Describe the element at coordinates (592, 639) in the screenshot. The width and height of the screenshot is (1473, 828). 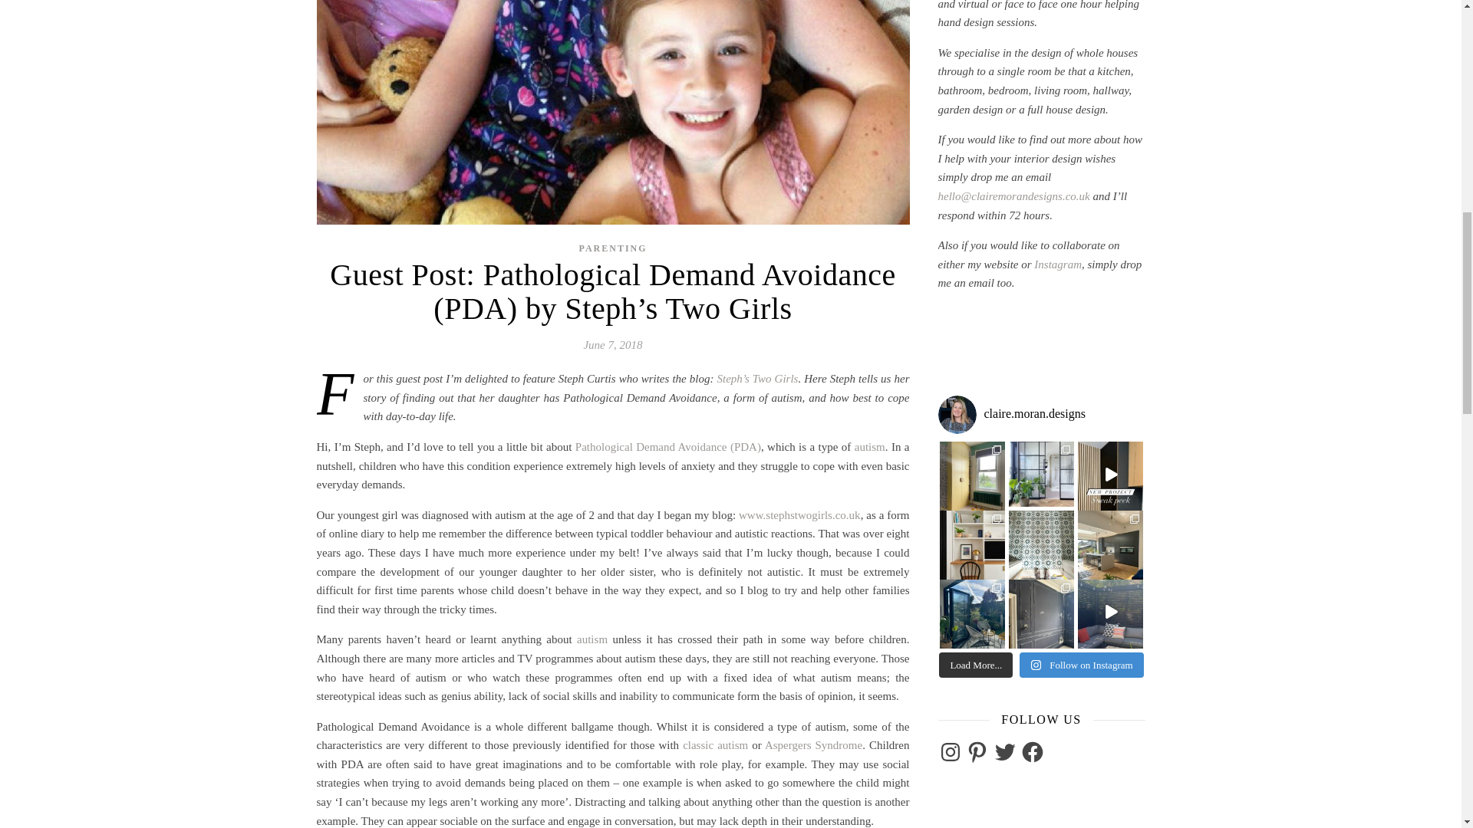
I see `autism` at that location.